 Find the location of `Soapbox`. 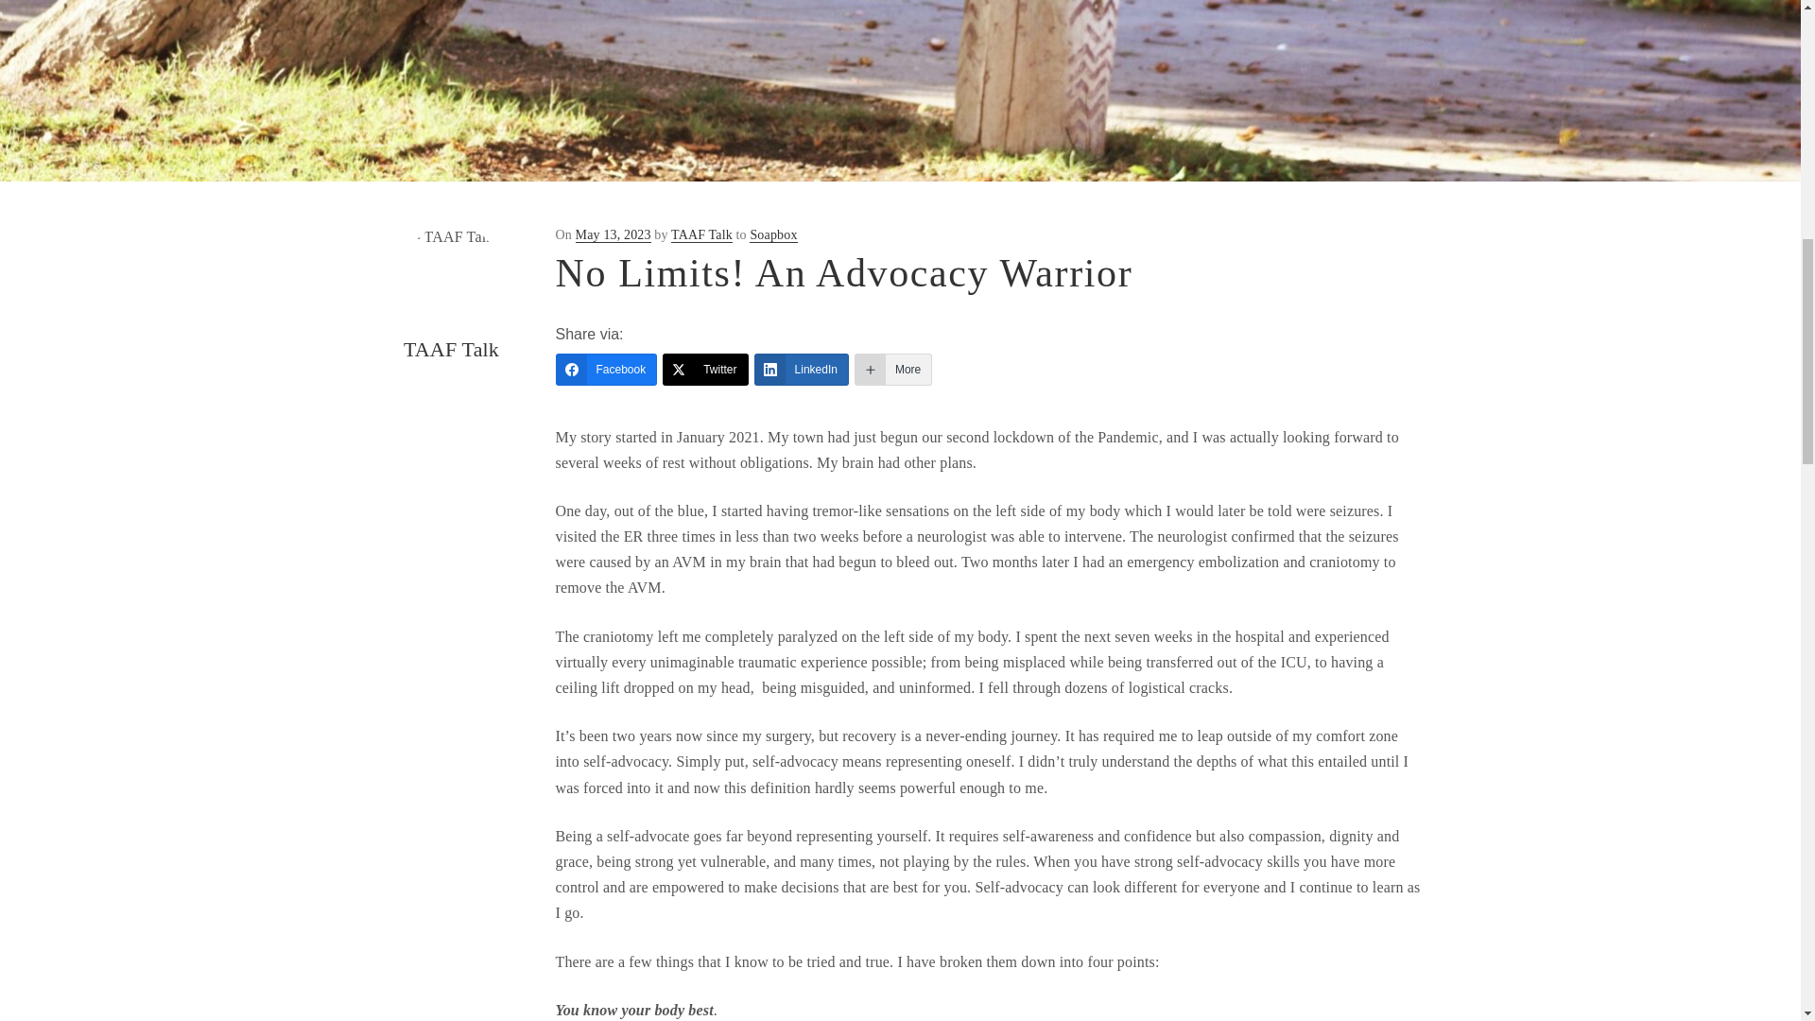

Soapbox is located at coordinates (772, 234).